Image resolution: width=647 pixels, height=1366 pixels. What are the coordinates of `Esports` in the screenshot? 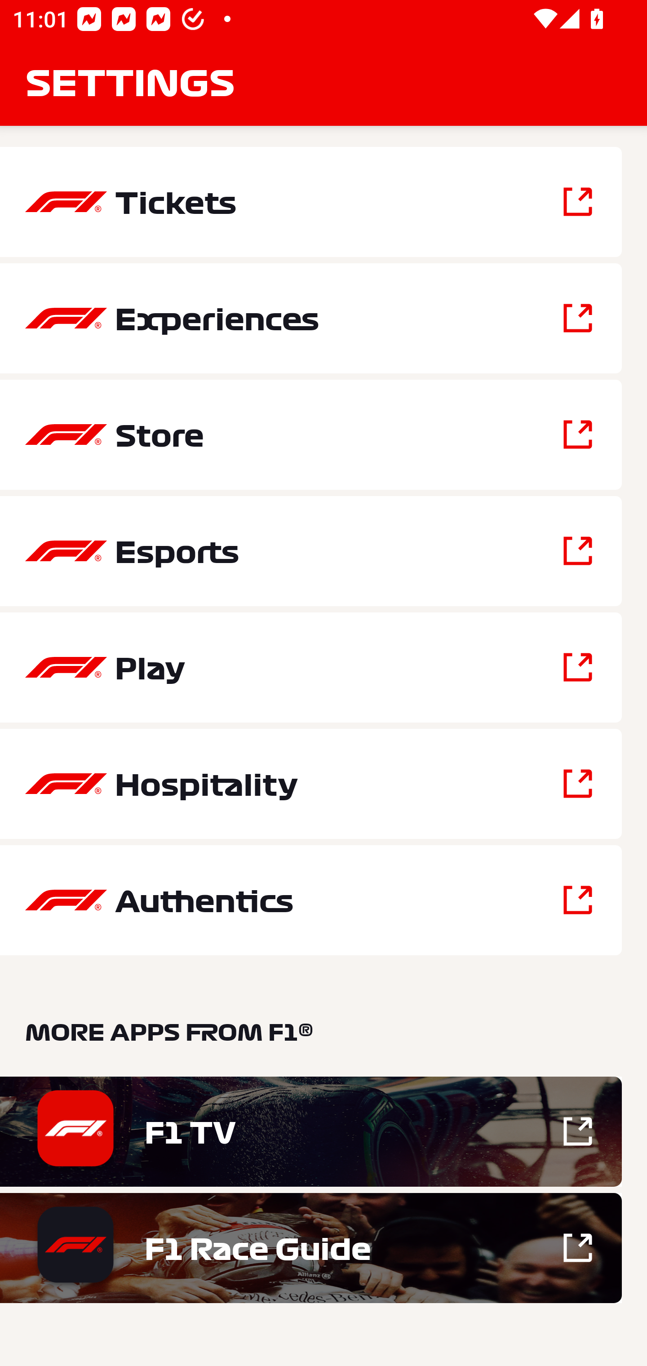 It's located at (311, 551).